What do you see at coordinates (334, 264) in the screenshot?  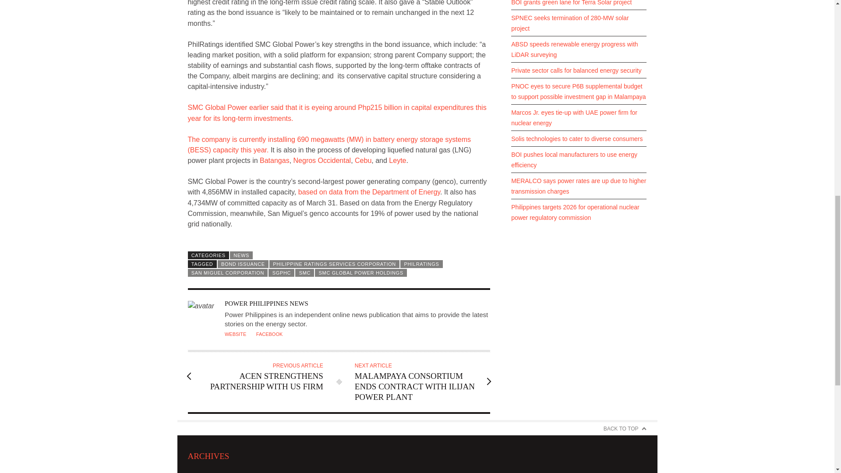 I see `PHILIPPINE RATINGS SERVICES CORPORATION` at bounding box center [334, 264].